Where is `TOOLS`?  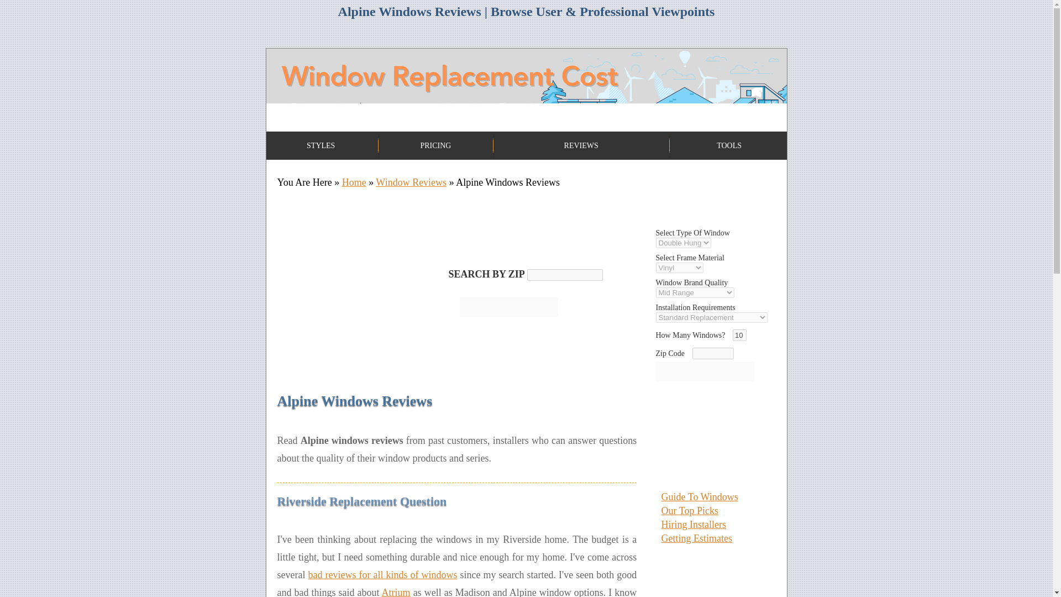
TOOLS is located at coordinates (729, 145).